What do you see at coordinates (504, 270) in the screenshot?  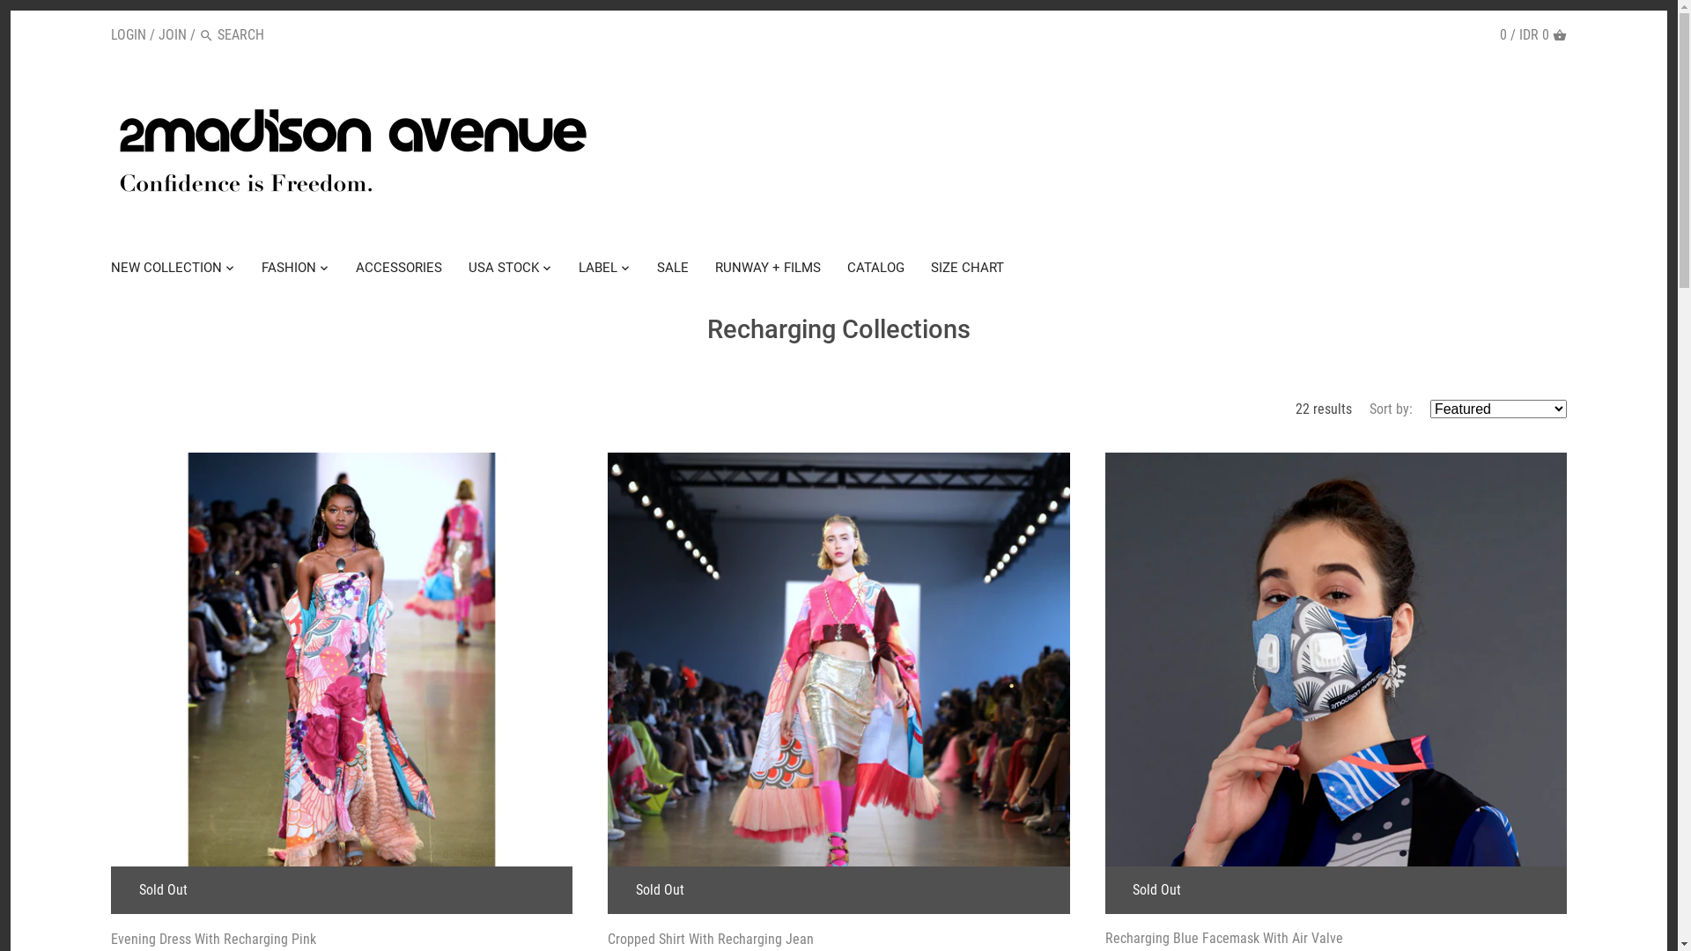 I see `USA STOCK` at bounding box center [504, 270].